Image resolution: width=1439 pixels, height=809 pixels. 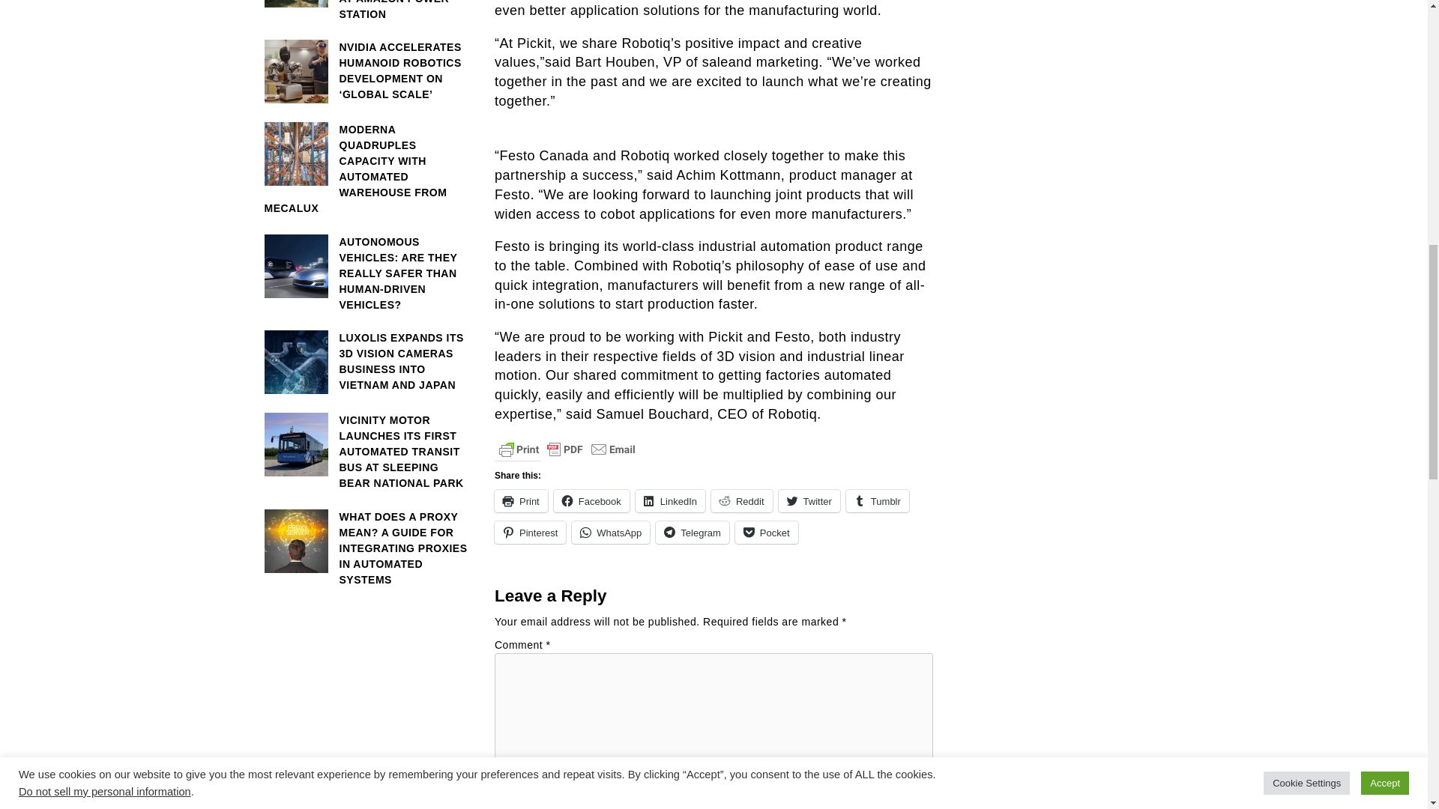 What do you see at coordinates (522, 500) in the screenshot?
I see `Click to print` at bounding box center [522, 500].